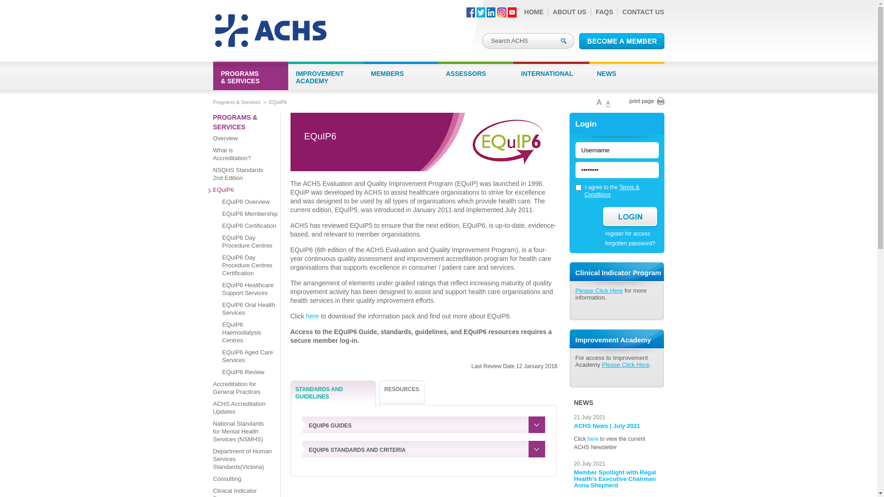 This screenshot has height=497, width=884. Describe the element at coordinates (240, 481) in the screenshot. I see `Consulting` at that location.